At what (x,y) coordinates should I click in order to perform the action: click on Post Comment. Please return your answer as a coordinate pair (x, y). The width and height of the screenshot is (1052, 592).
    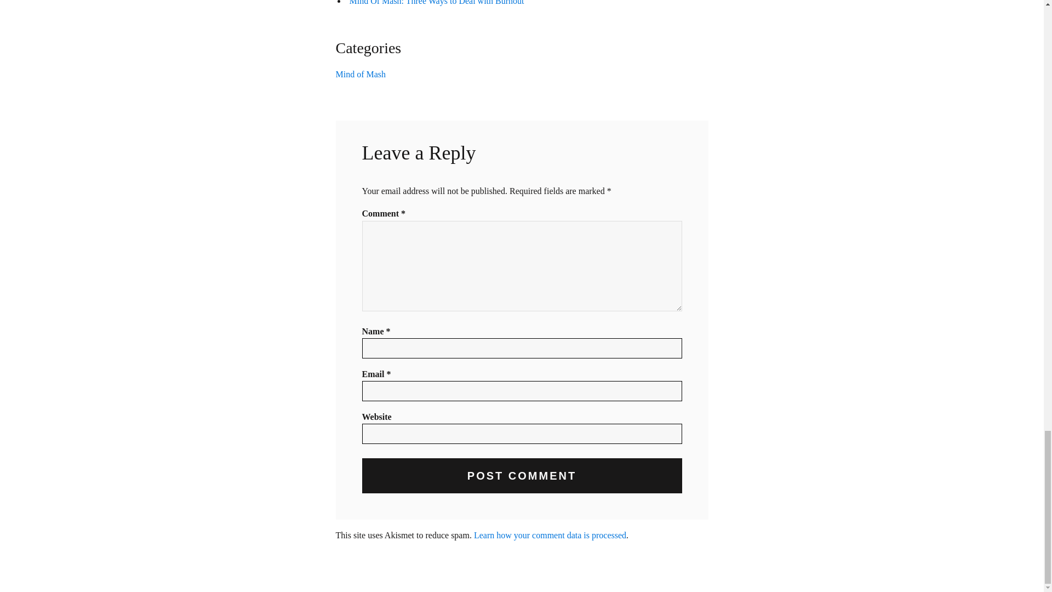
    Looking at the image, I should click on (522, 475).